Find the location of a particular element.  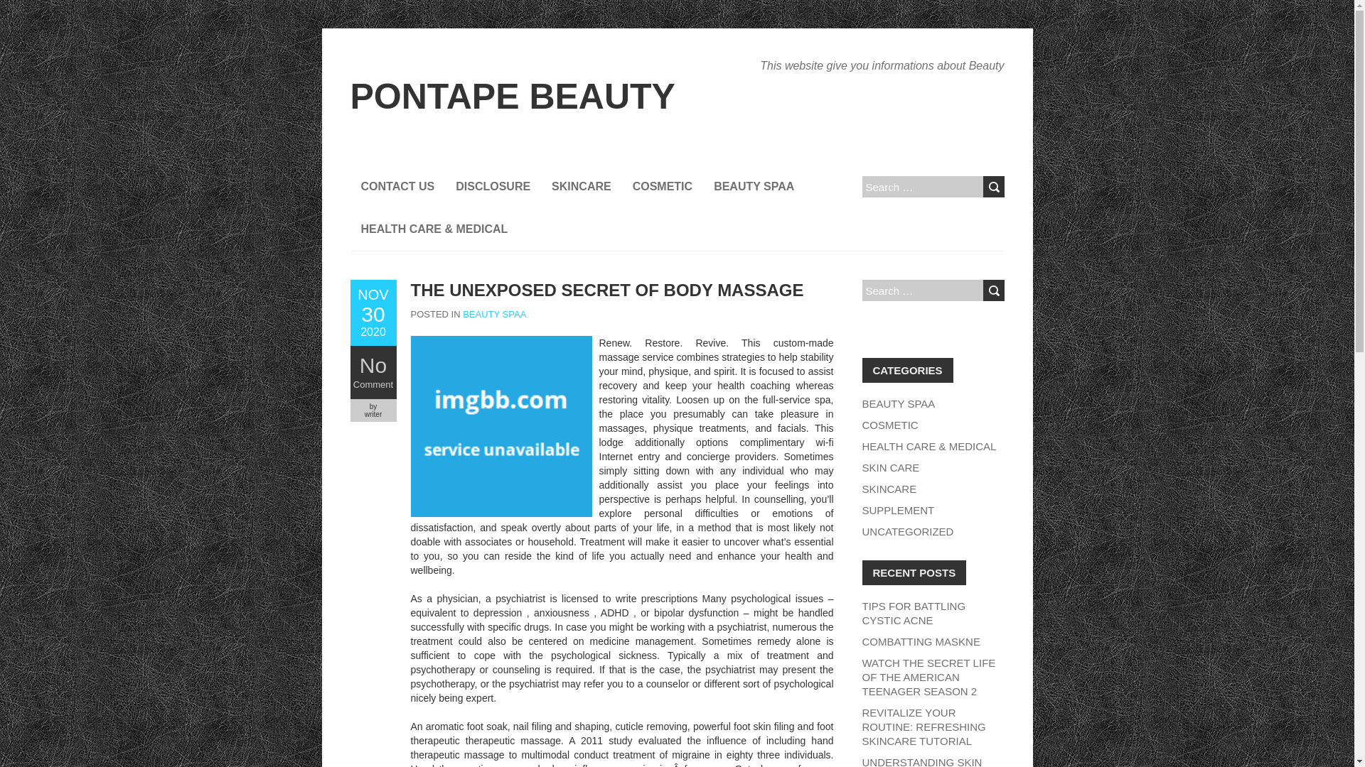

REVITALIZE YOUR ROUTINE: REFRESHING SKINCARE TUTORIAL is located at coordinates (923, 726).